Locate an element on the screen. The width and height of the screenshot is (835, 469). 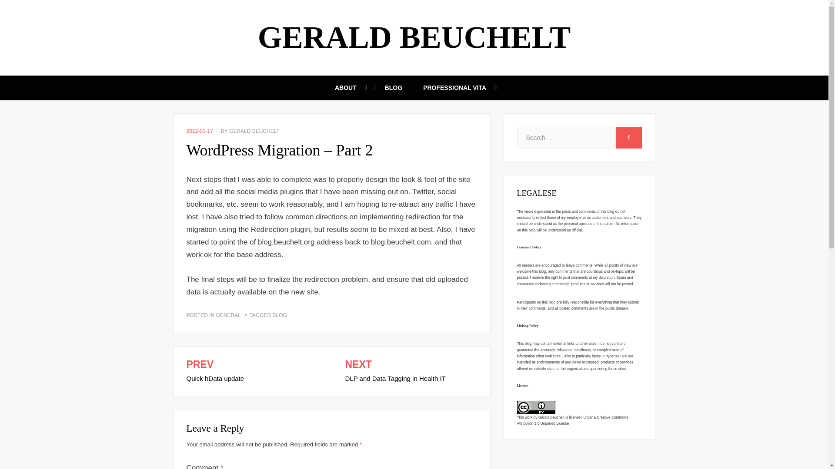
2012-01-17 is located at coordinates (411, 372).